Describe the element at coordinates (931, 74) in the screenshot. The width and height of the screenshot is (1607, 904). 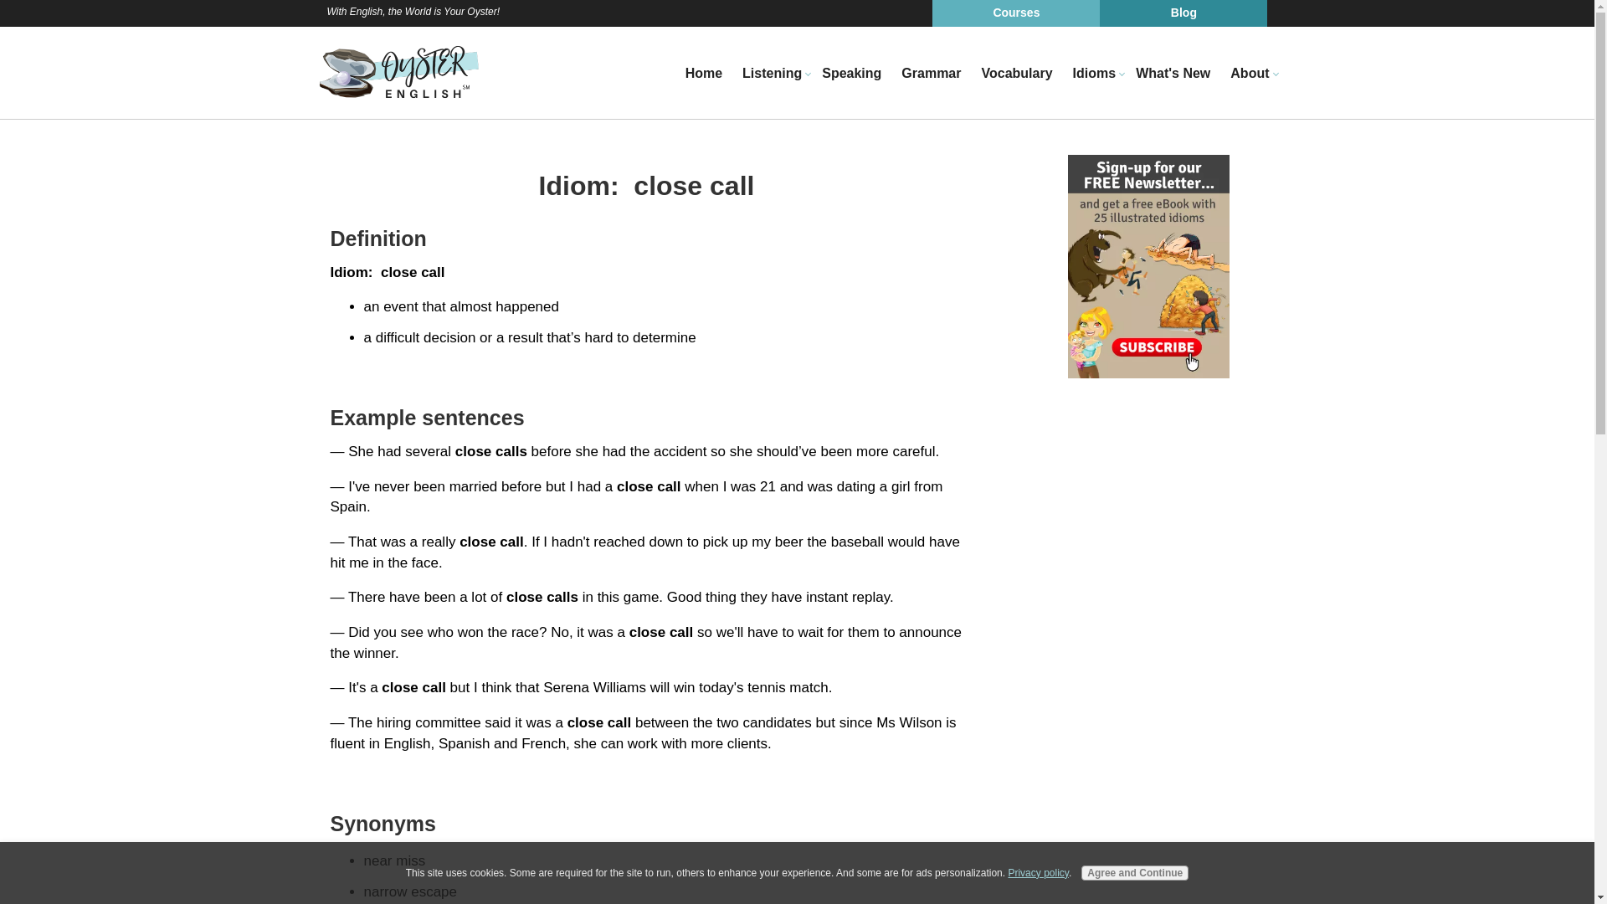
I see `Grammar` at that location.